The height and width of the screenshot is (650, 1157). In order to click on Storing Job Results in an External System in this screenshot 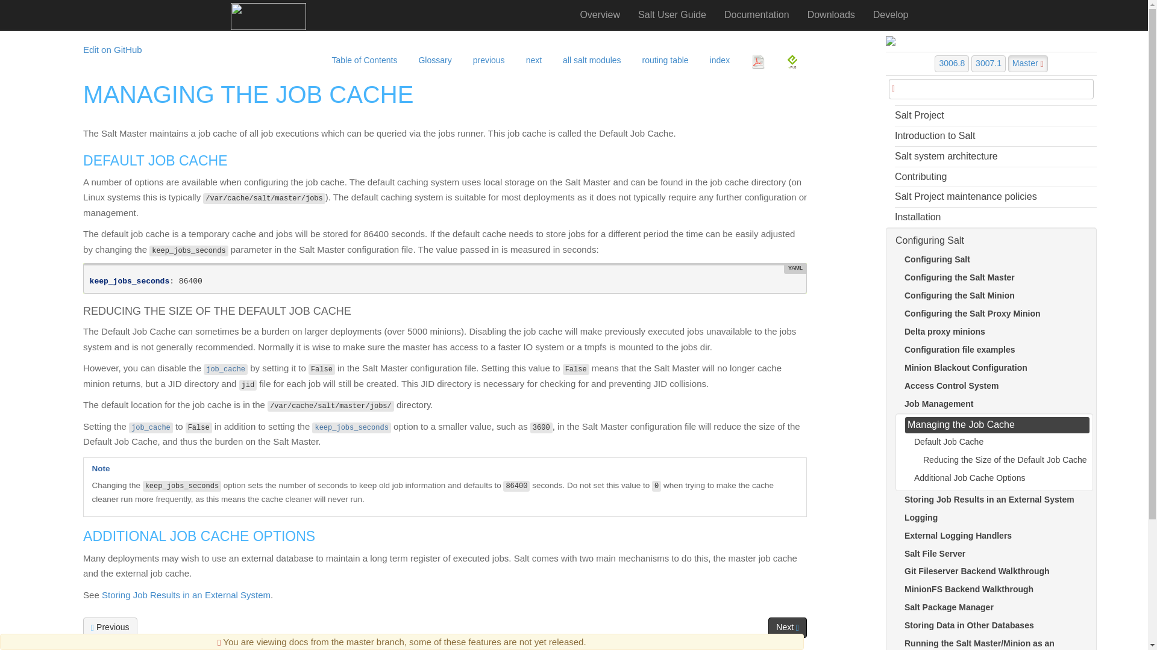, I will do `click(531, 57)`.